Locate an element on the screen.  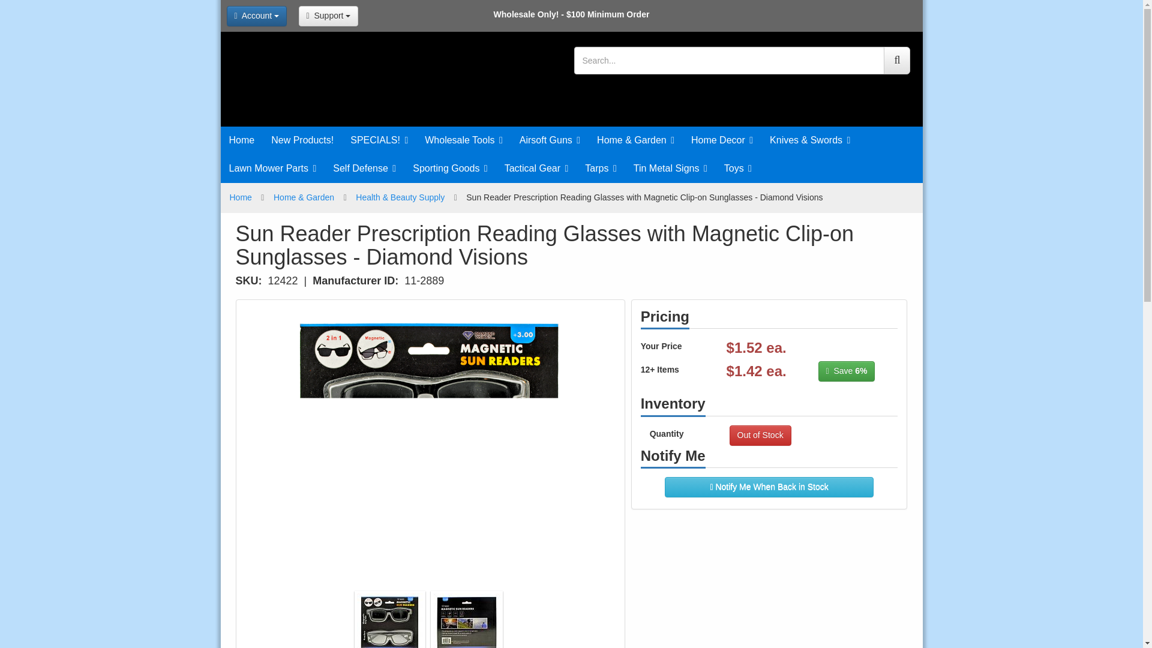
Wholesale Tools is located at coordinates (463, 140).